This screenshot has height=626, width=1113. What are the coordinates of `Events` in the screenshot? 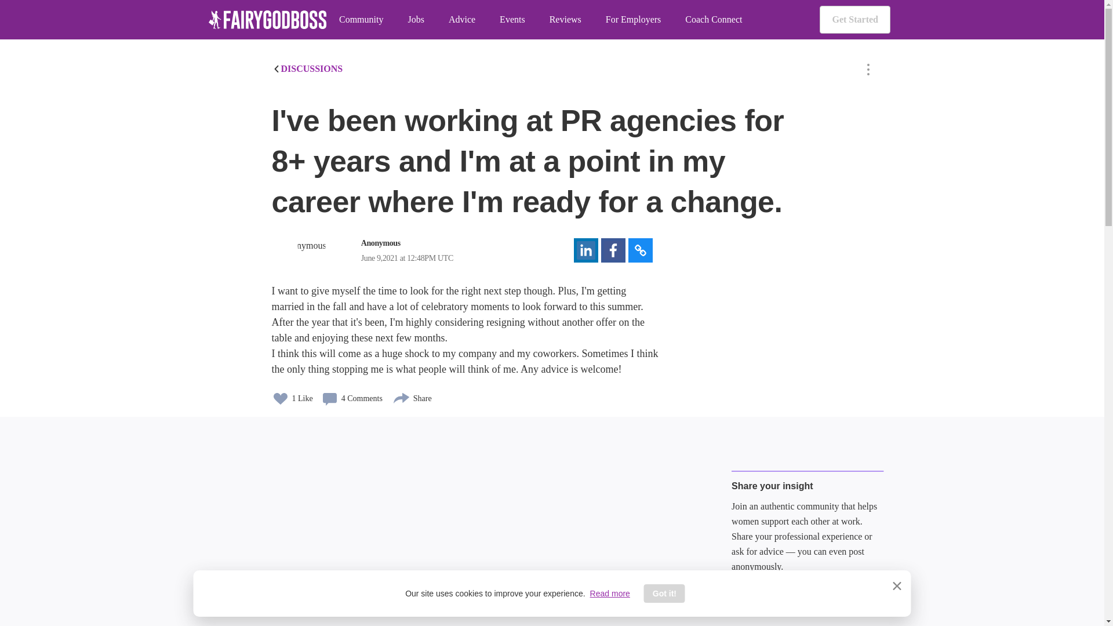 It's located at (512, 20).